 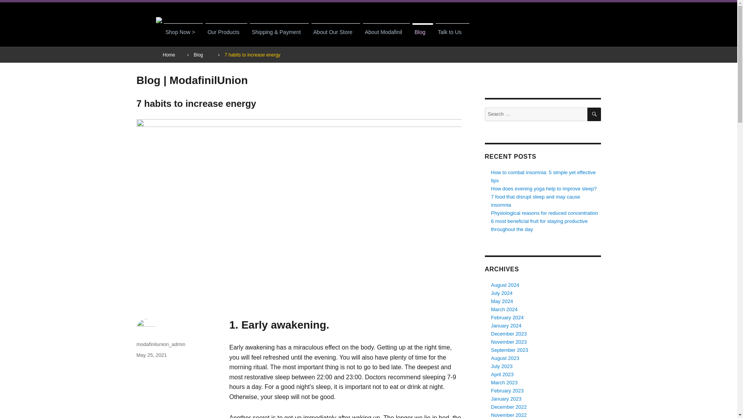 What do you see at coordinates (502, 301) in the screenshot?
I see `May 2024` at bounding box center [502, 301].